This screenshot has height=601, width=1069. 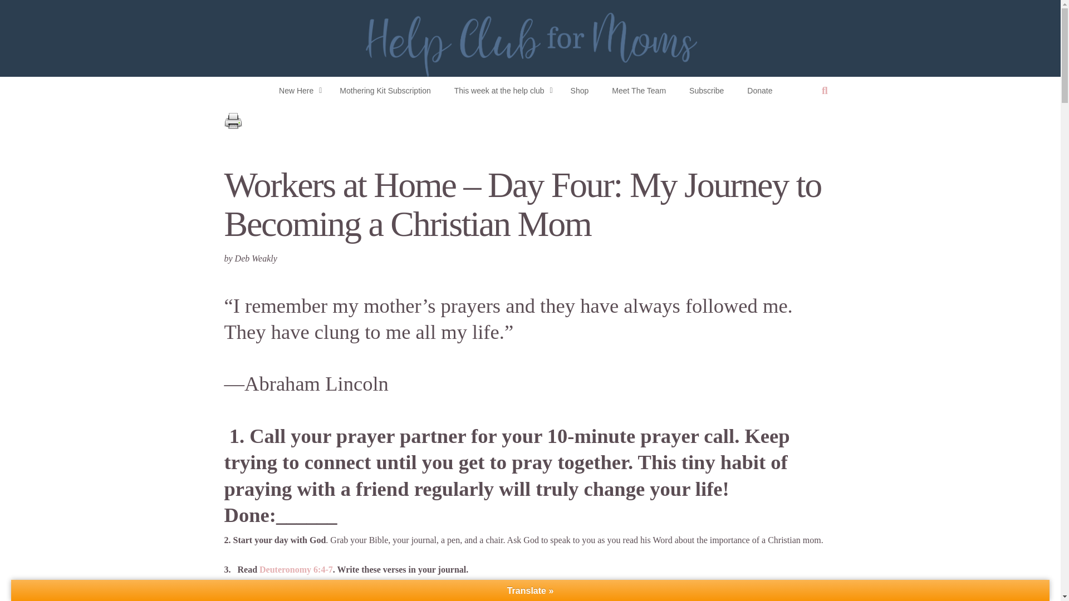 What do you see at coordinates (706, 90) in the screenshot?
I see `Subscribe` at bounding box center [706, 90].